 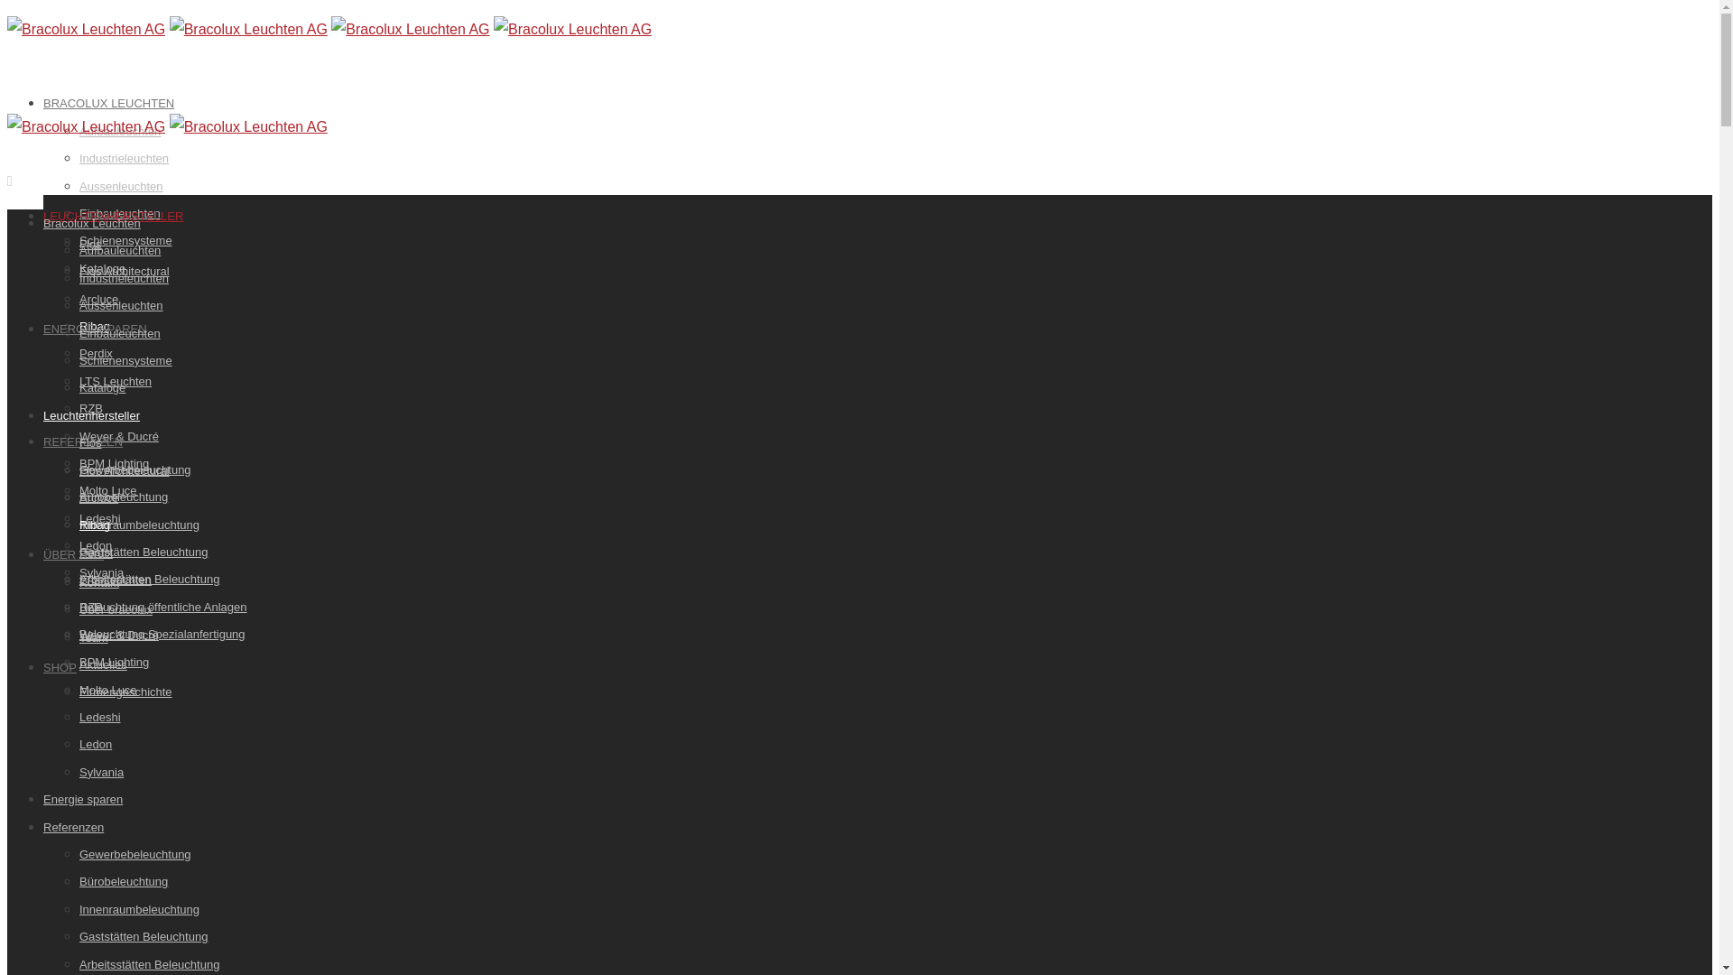 What do you see at coordinates (103, 664) in the screenshot?
I see `Aktuelles` at bounding box center [103, 664].